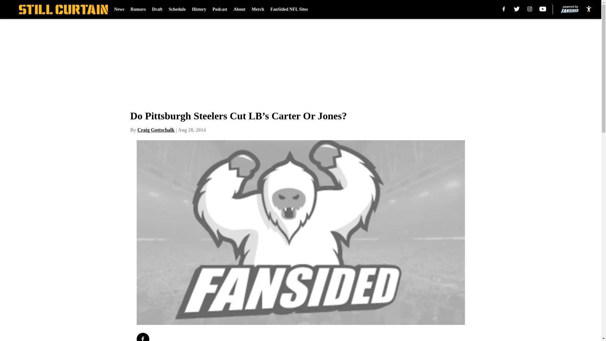  I want to click on Podcast, so click(220, 9).